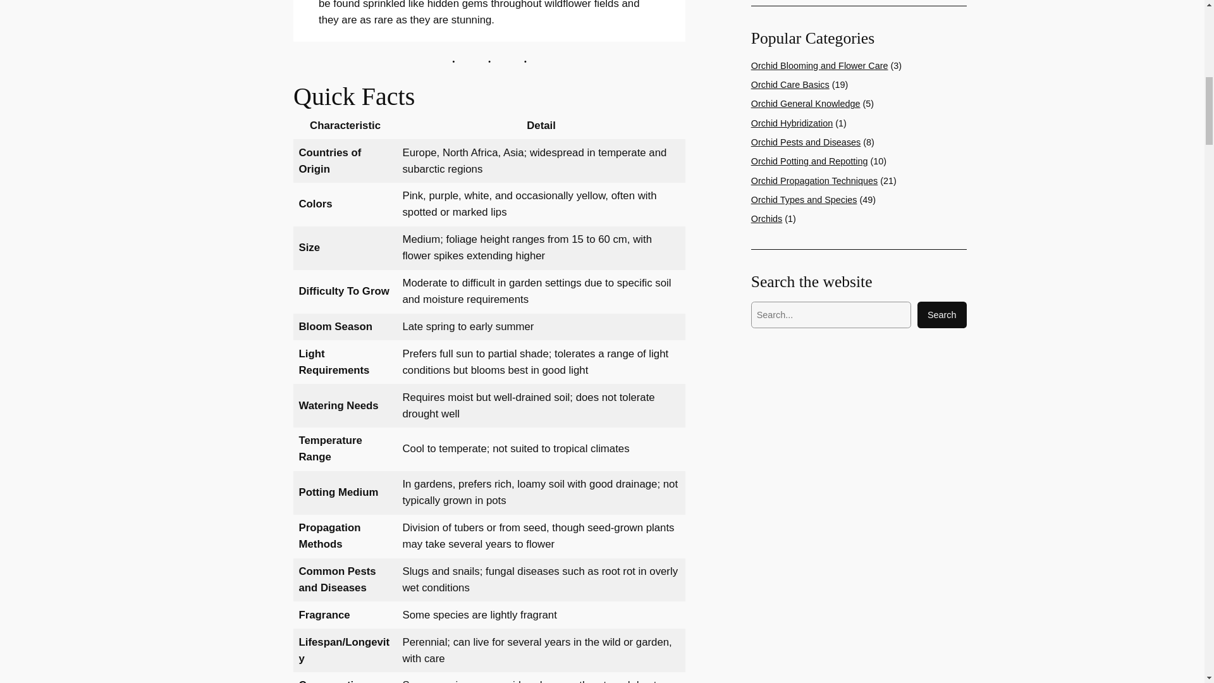 The width and height of the screenshot is (1214, 683). What do you see at coordinates (806, 103) in the screenshot?
I see `Orchid General Knowledge` at bounding box center [806, 103].